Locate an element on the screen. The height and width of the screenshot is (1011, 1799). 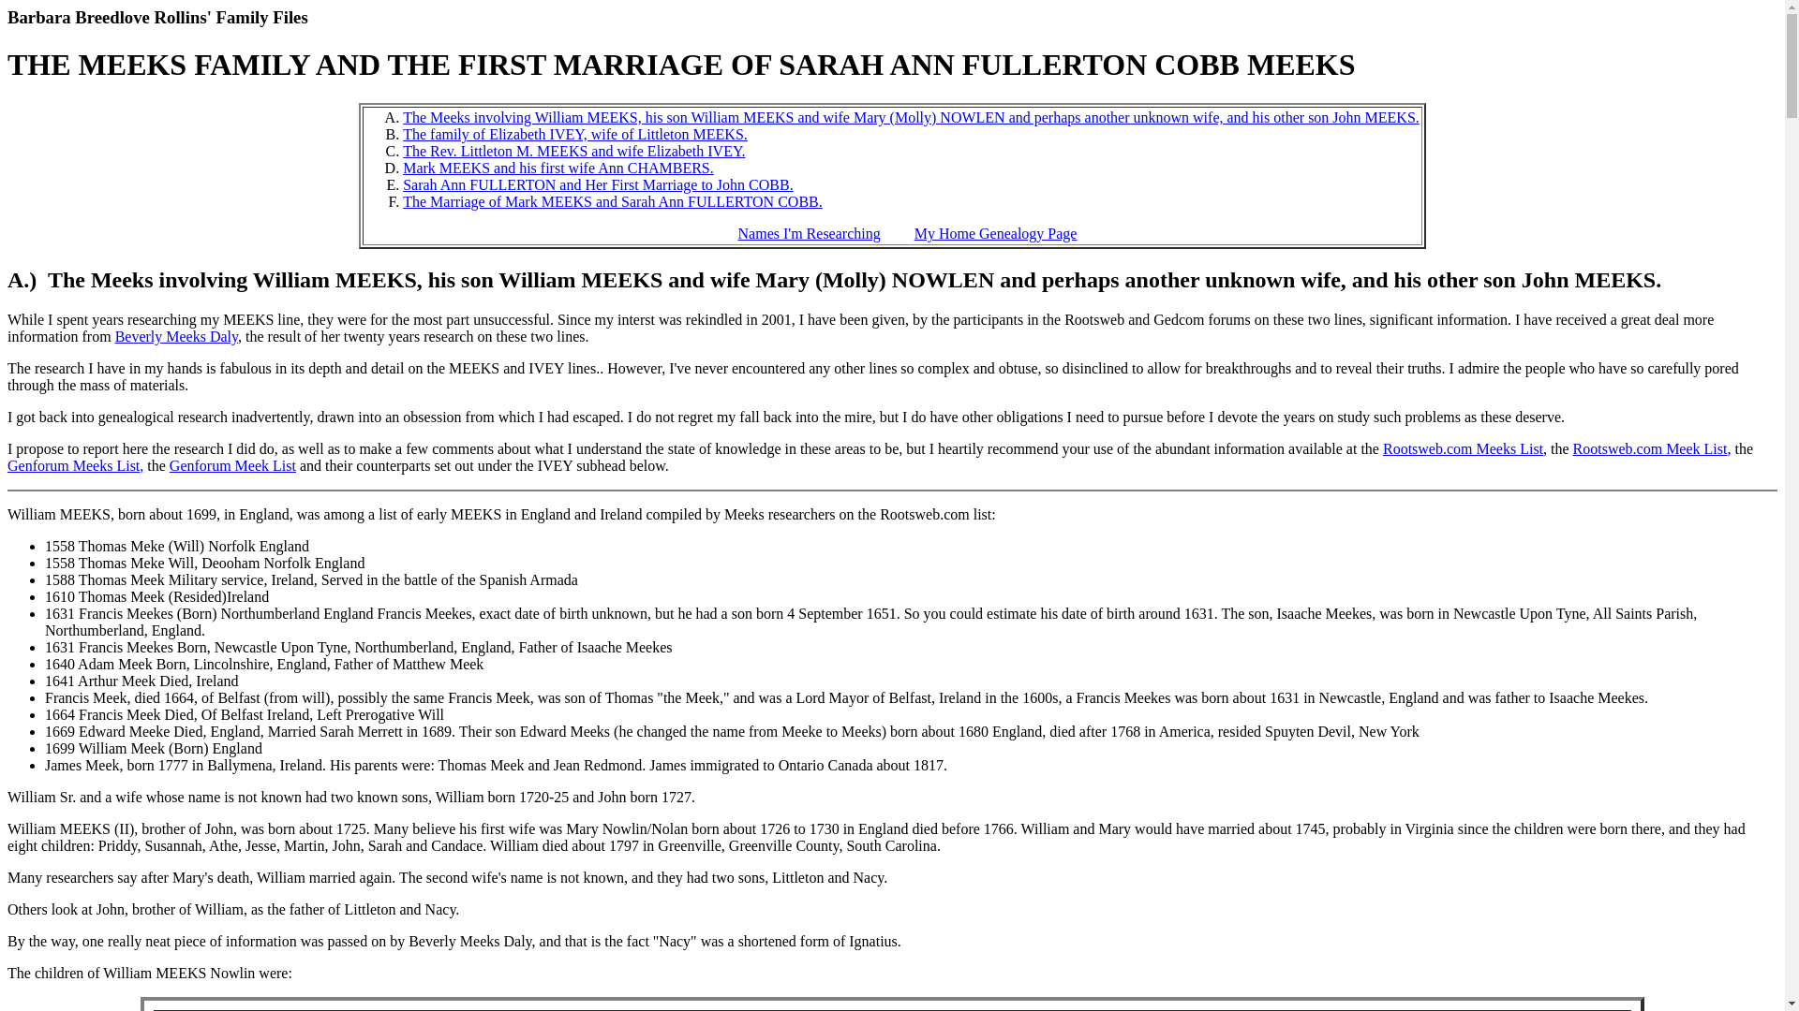
Names I'm Researching is located at coordinates (810, 233).